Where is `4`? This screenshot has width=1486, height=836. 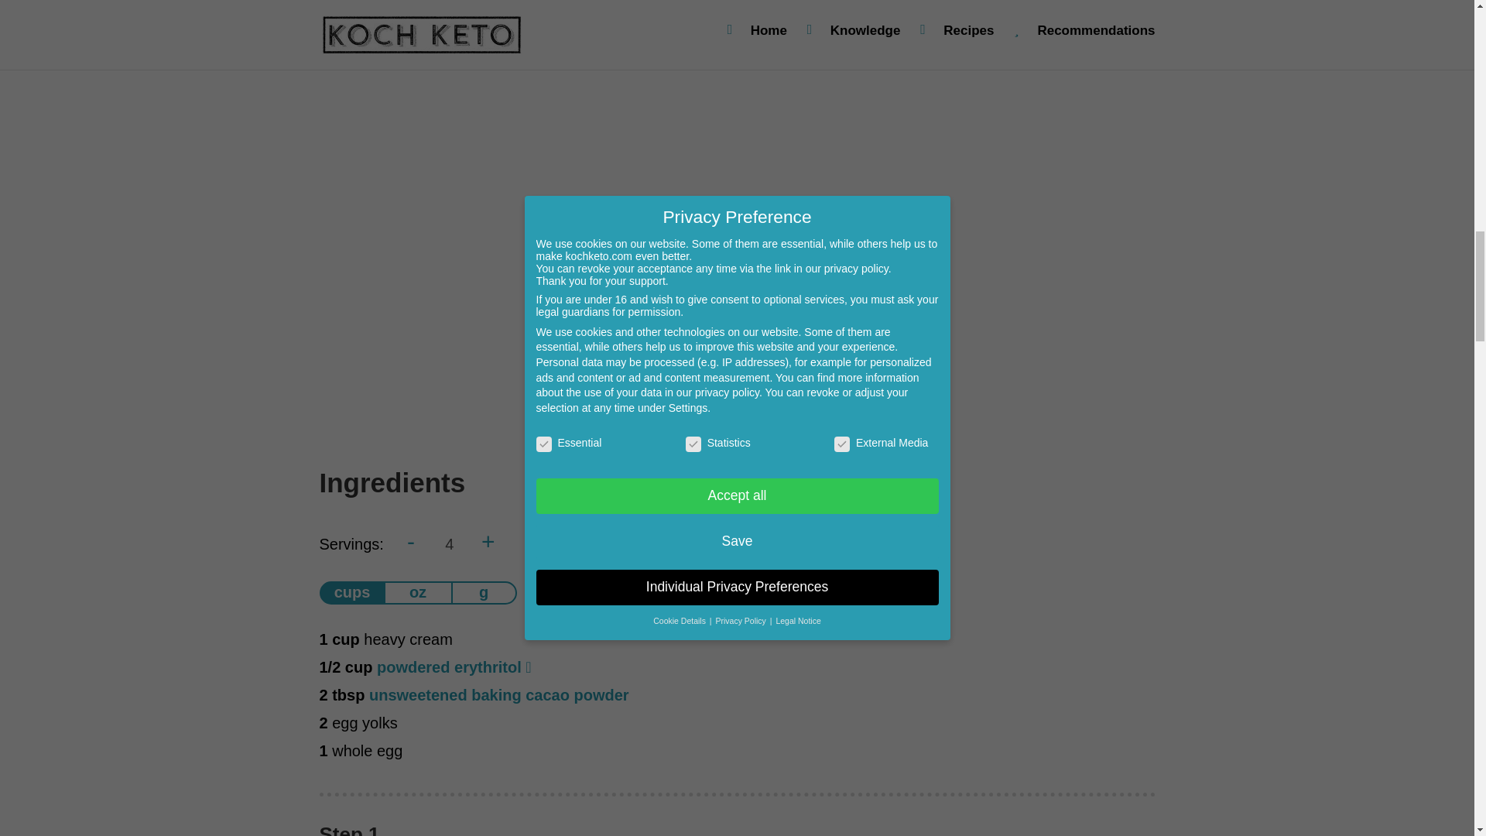 4 is located at coordinates (450, 545).